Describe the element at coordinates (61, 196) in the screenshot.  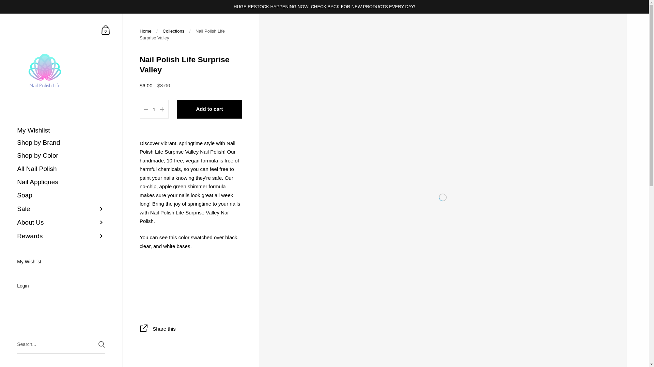
I see `Soap` at that location.